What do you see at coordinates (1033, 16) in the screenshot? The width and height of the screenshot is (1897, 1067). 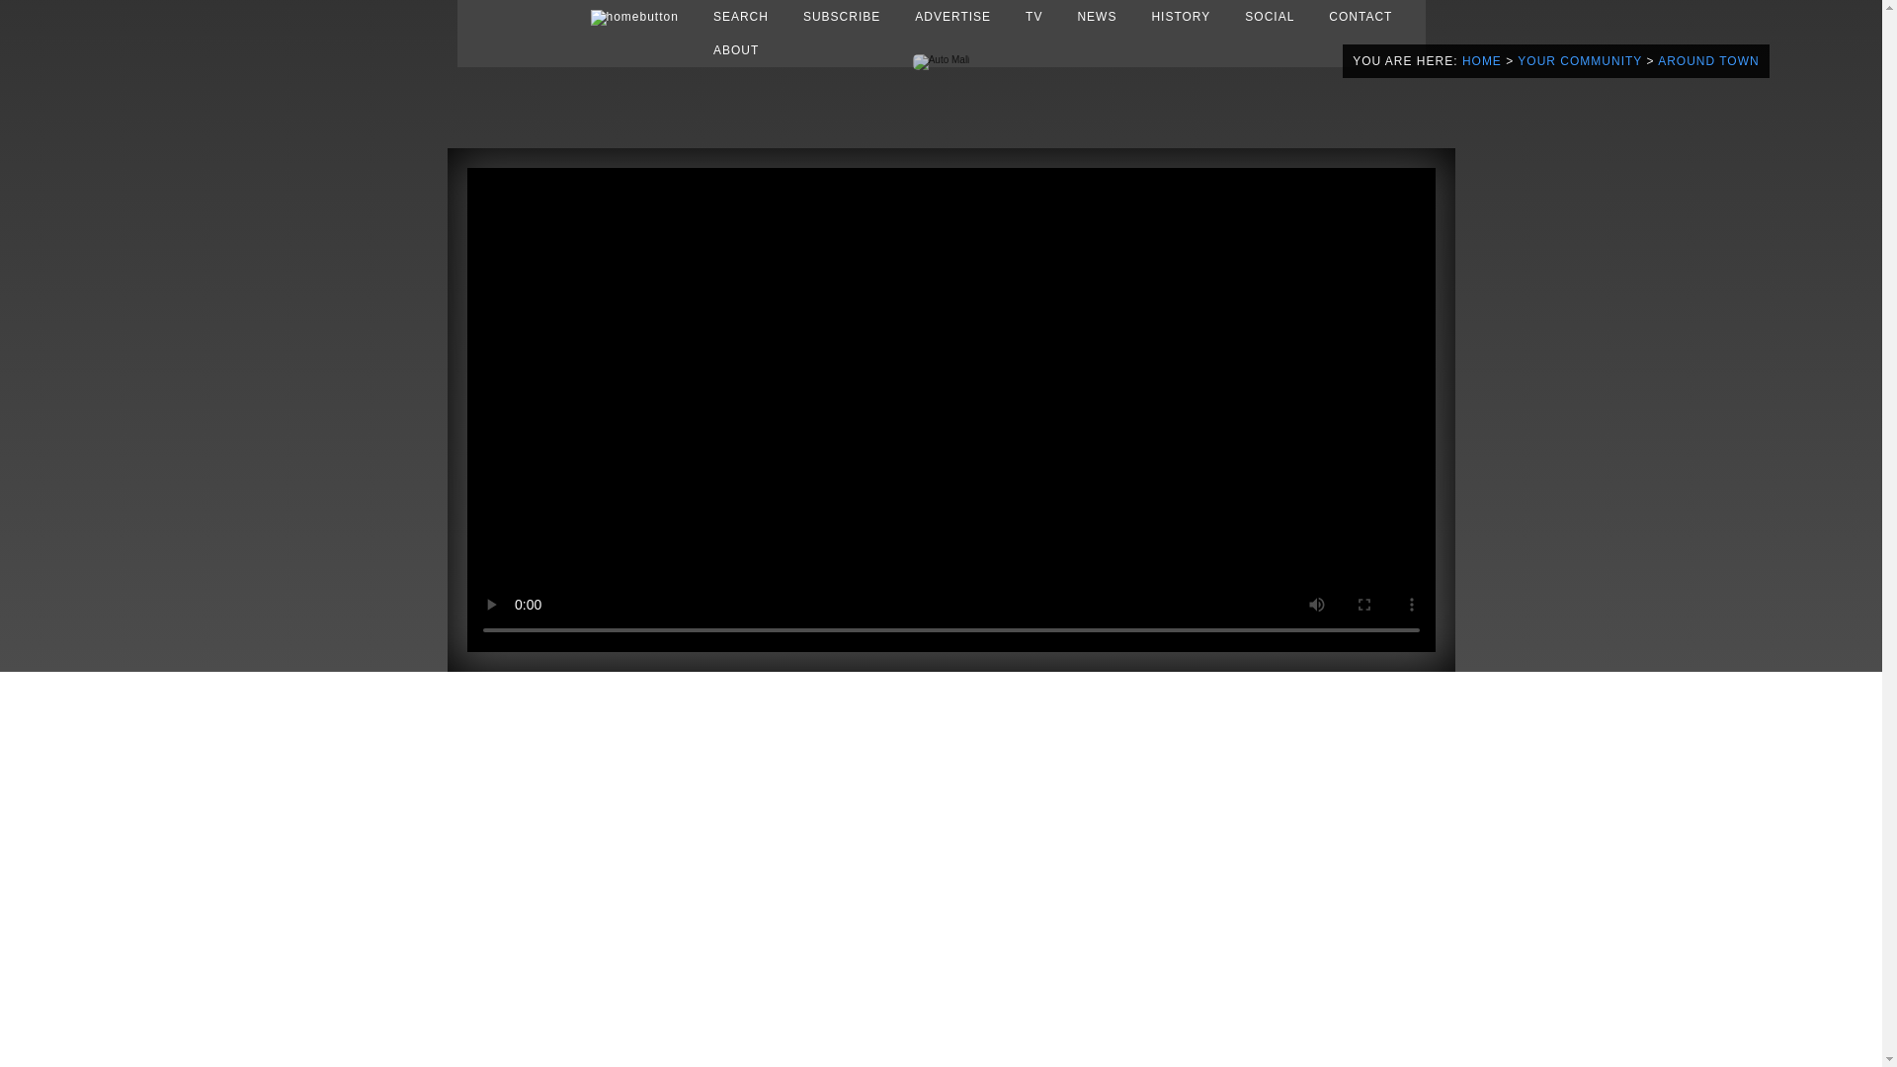 I see `TV` at bounding box center [1033, 16].